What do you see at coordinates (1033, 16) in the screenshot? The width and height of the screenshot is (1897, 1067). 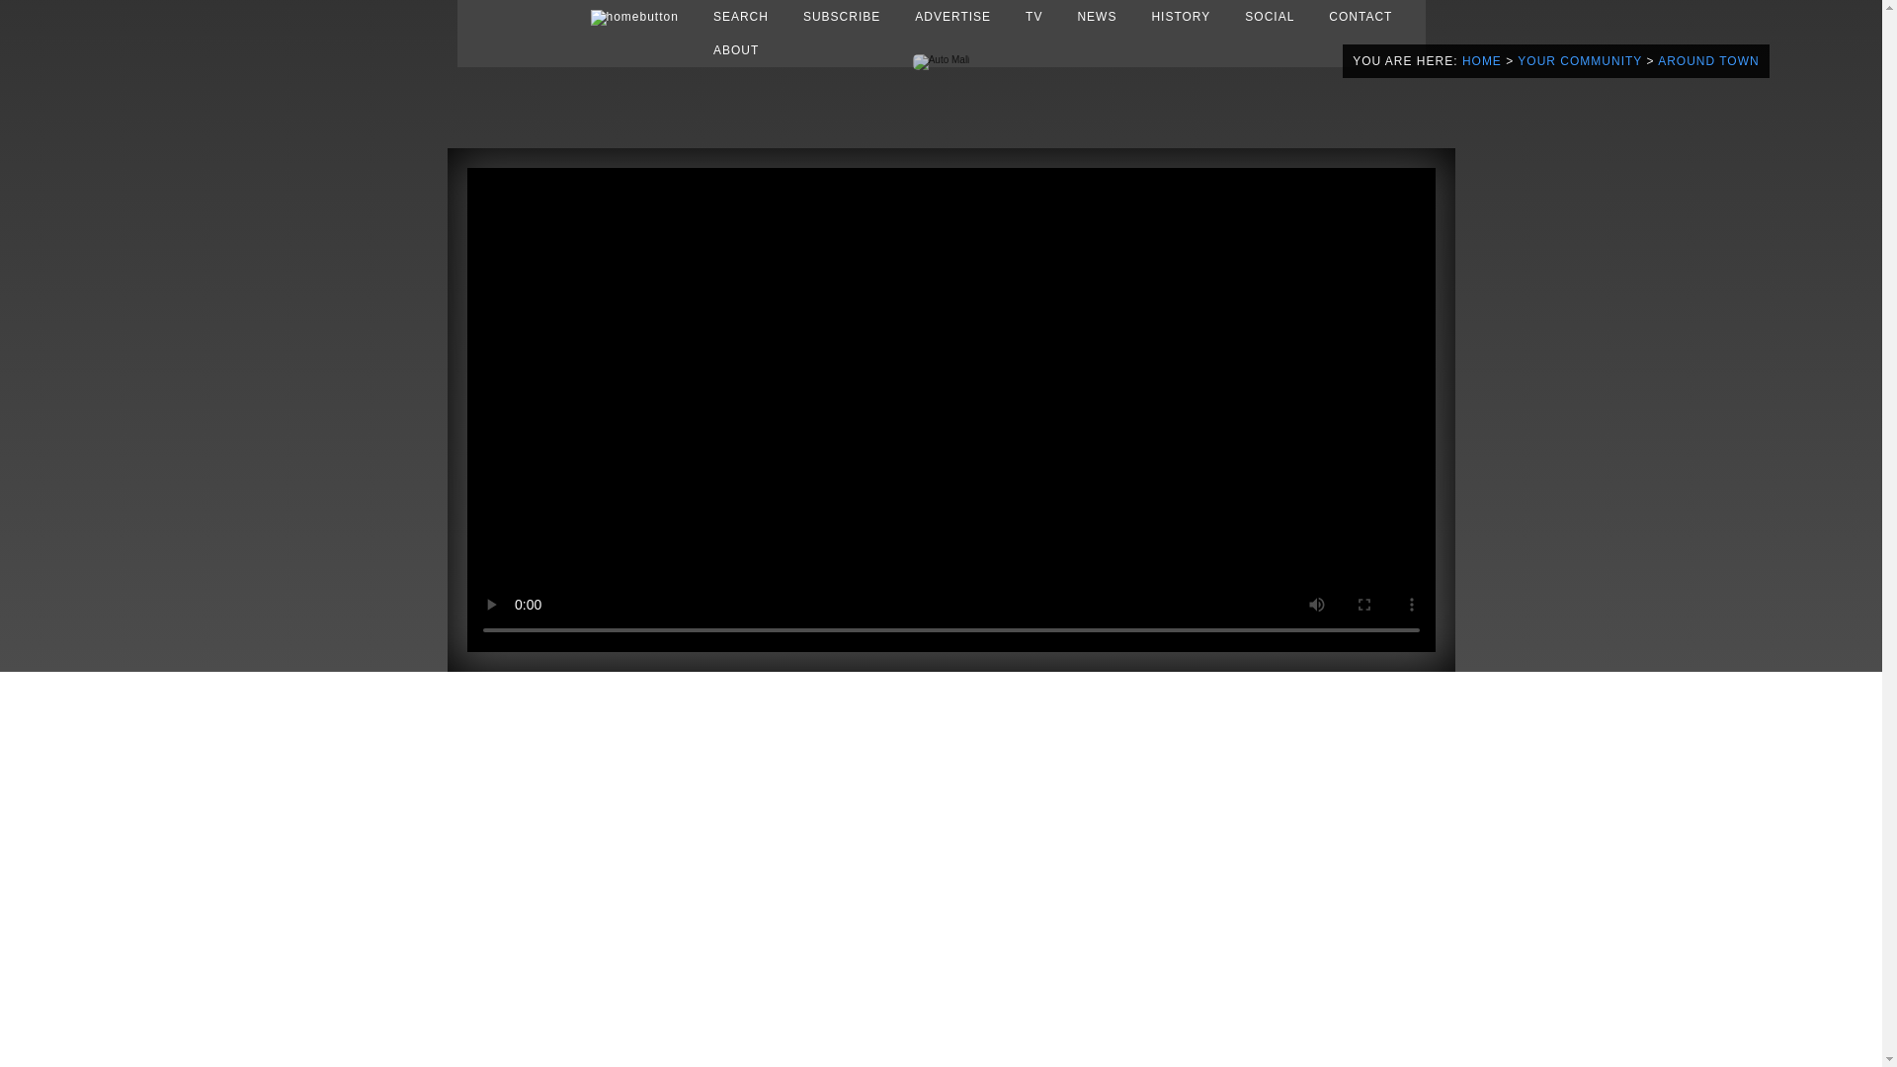 I see `TV` at bounding box center [1033, 16].